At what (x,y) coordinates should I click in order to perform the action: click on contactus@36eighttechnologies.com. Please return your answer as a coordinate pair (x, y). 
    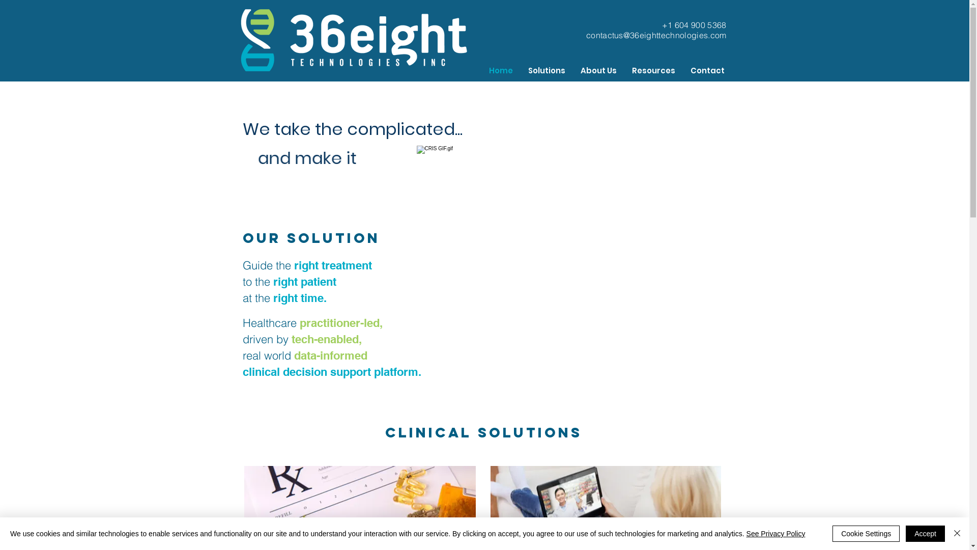
    Looking at the image, I should click on (656, 35).